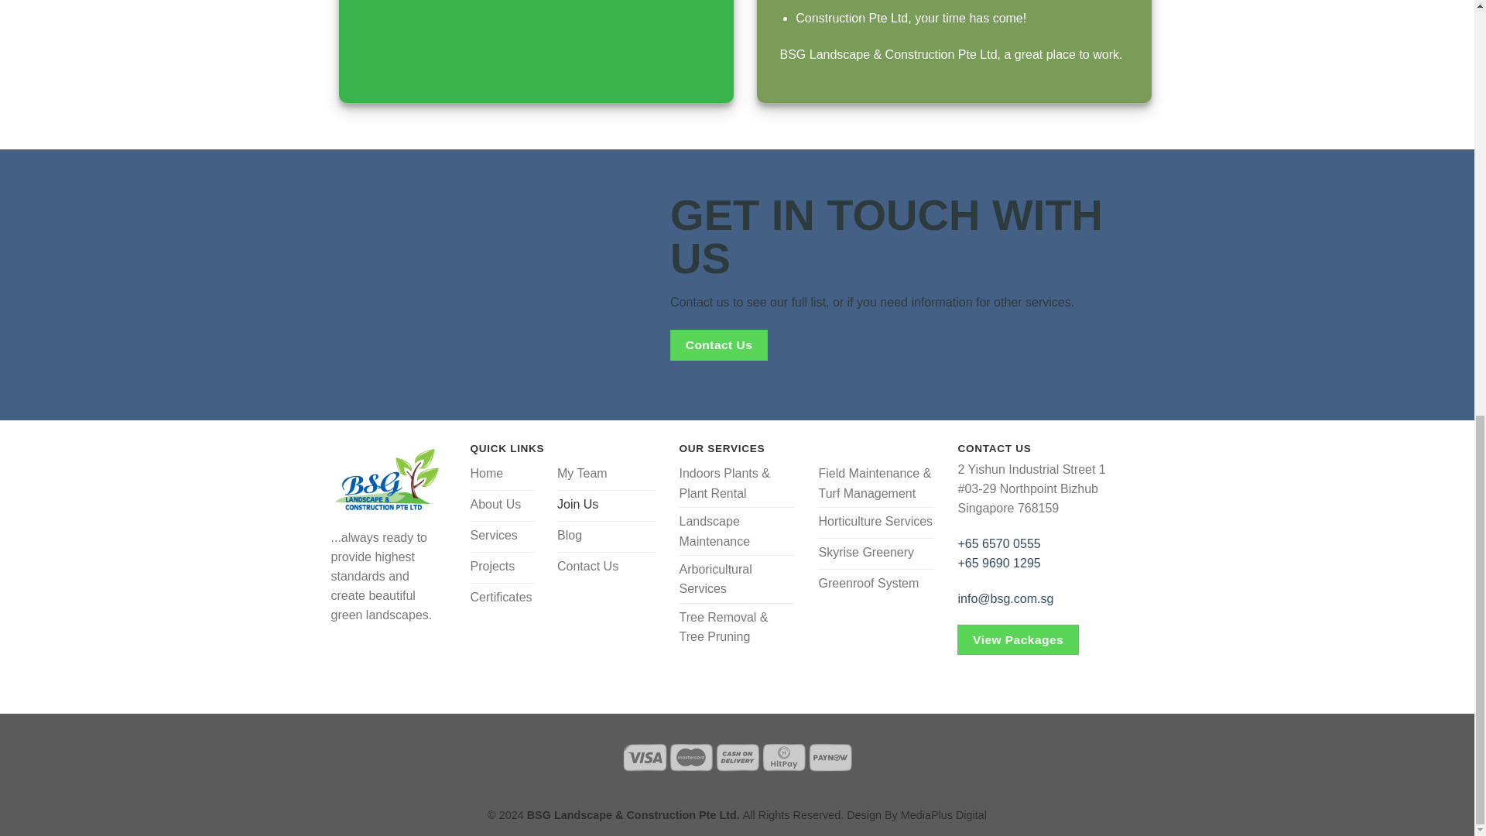 The height and width of the screenshot is (836, 1486). I want to click on Contact Us, so click(606, 567).